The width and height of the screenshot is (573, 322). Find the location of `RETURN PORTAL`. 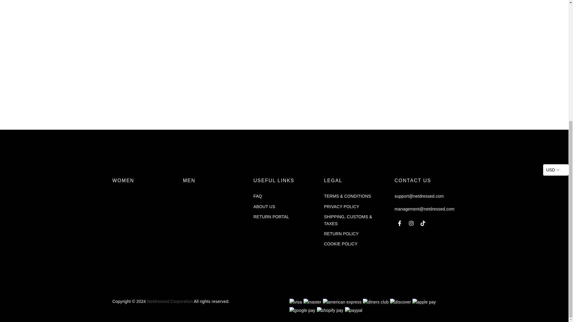

RETURN PORTAL is located at coordinates (271, 217).